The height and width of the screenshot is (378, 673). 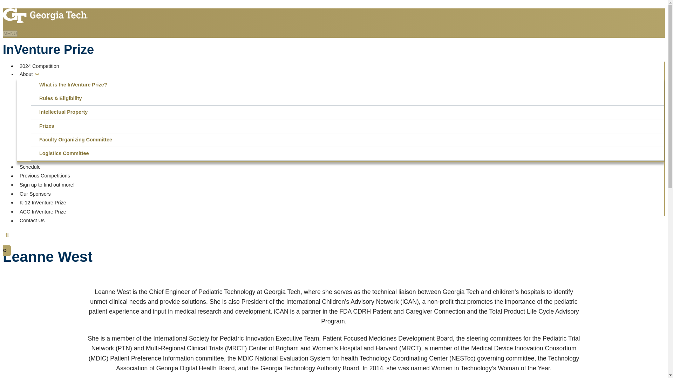 What do you see at coordinates (48, 50) in the screenshot?
I see `InVenture Prize` at bounding box center [48, 50].